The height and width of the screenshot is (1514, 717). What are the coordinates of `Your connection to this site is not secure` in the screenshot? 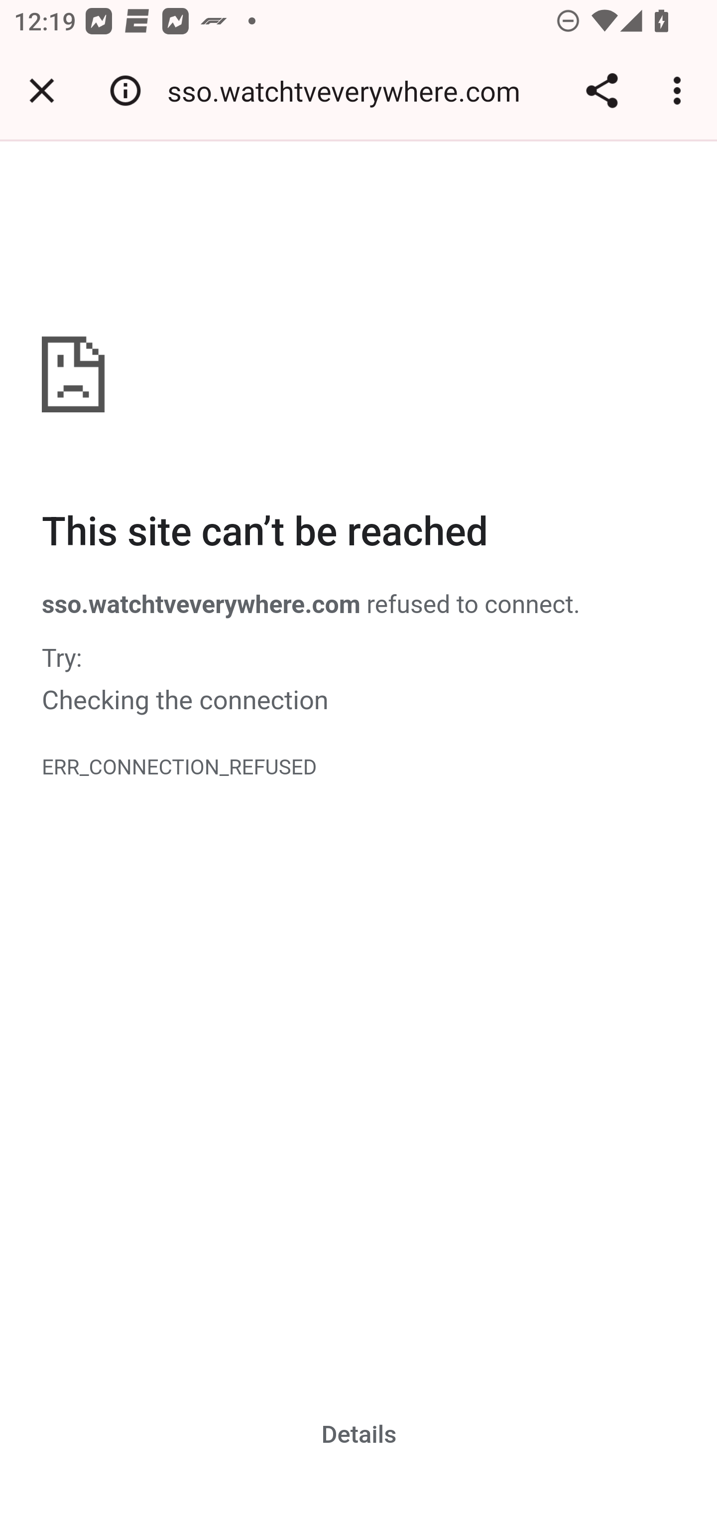 It's located at (125, 91).